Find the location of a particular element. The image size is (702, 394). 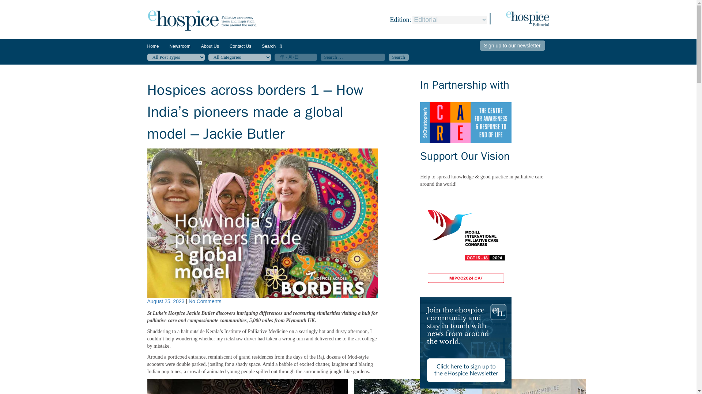

Sign up to our newsletter is located at coordinates (512, 46).